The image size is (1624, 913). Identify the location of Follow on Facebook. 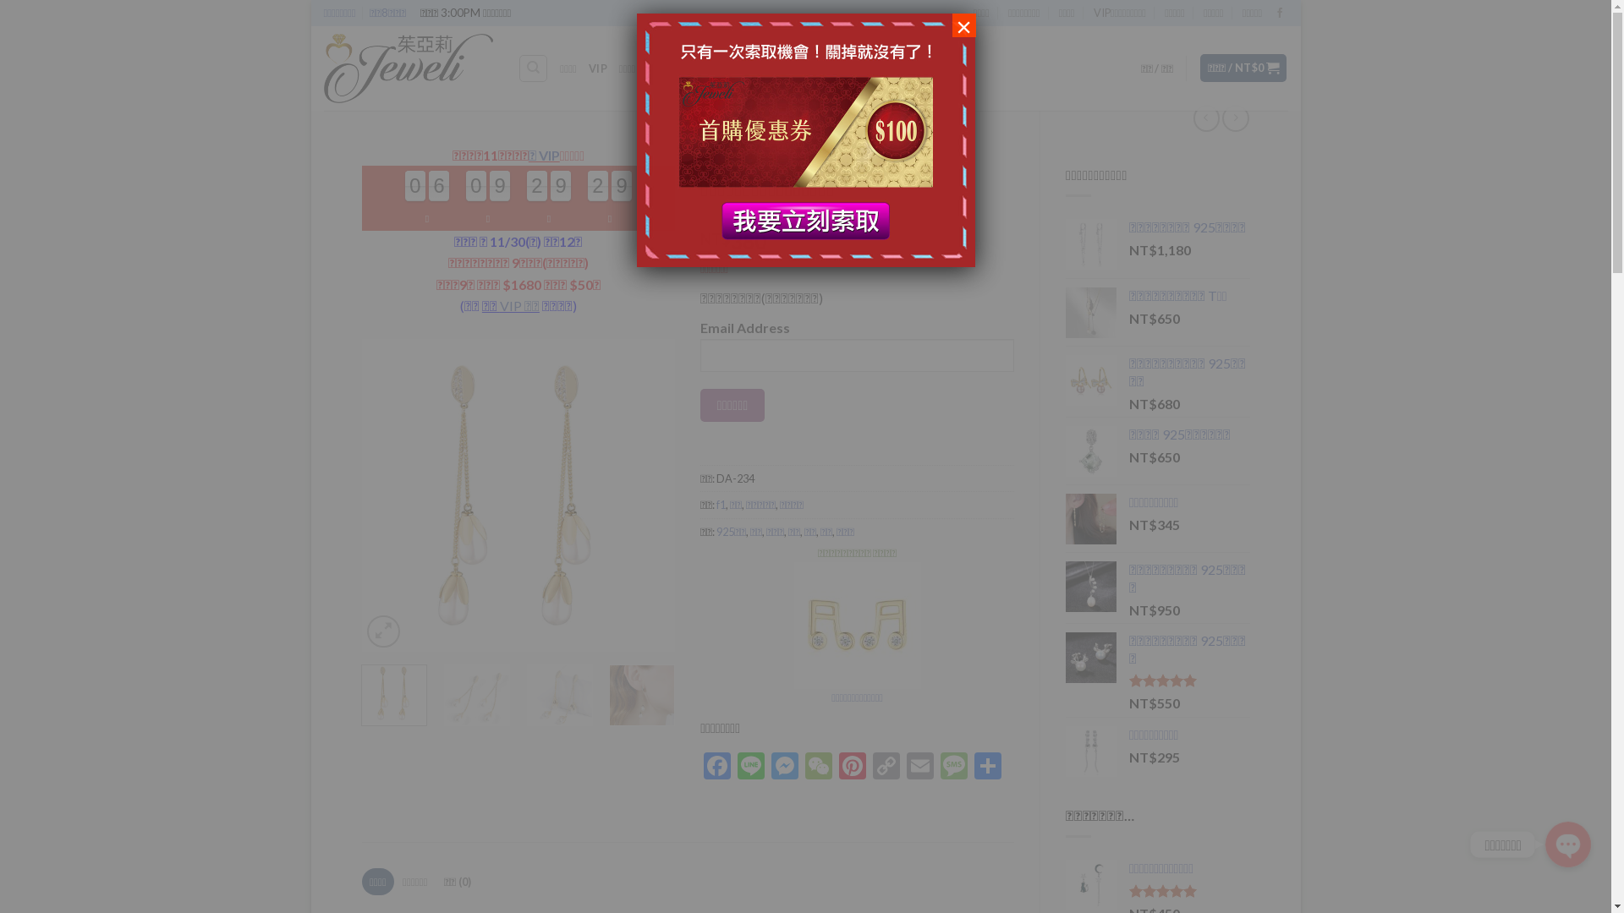
(1280, 14).